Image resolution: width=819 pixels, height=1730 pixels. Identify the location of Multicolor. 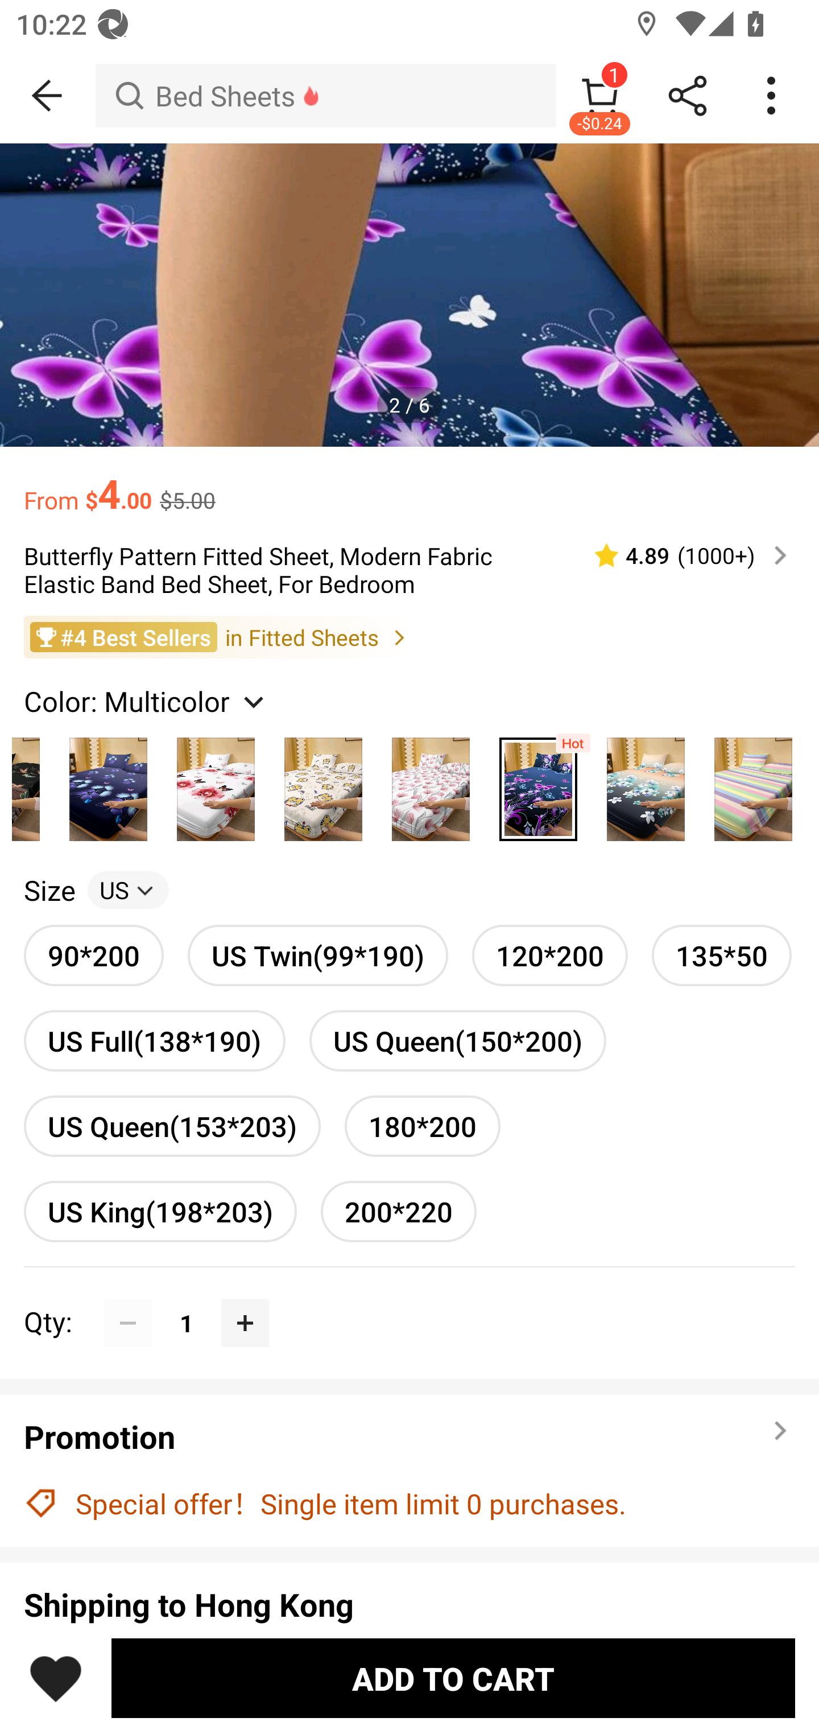
(538, 783).